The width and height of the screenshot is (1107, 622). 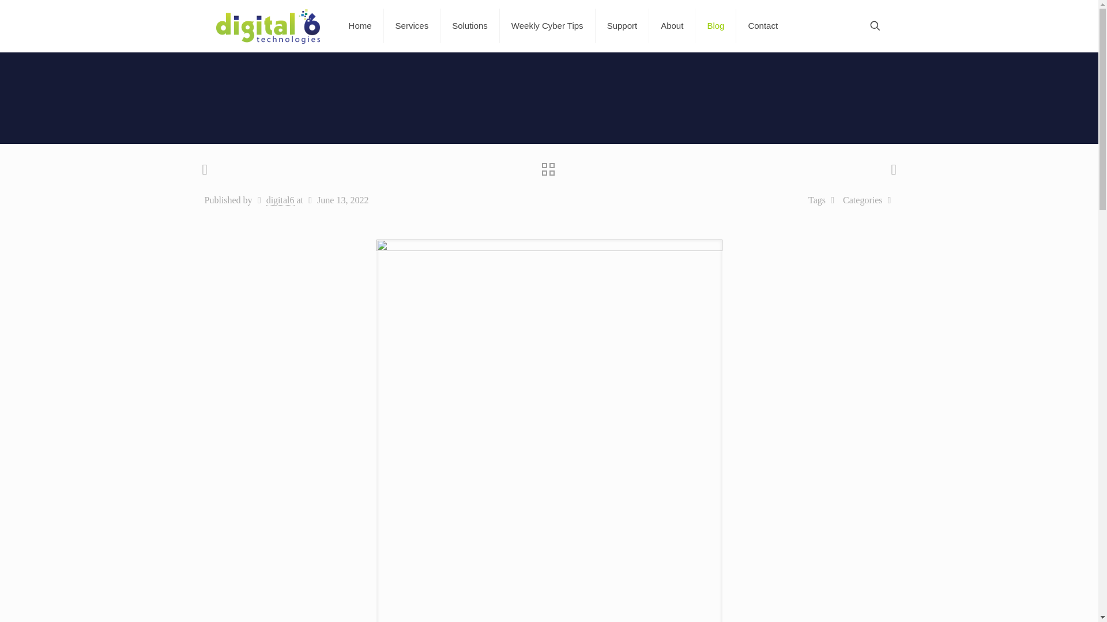 I want to click on Support, so click(x=623, y=25).